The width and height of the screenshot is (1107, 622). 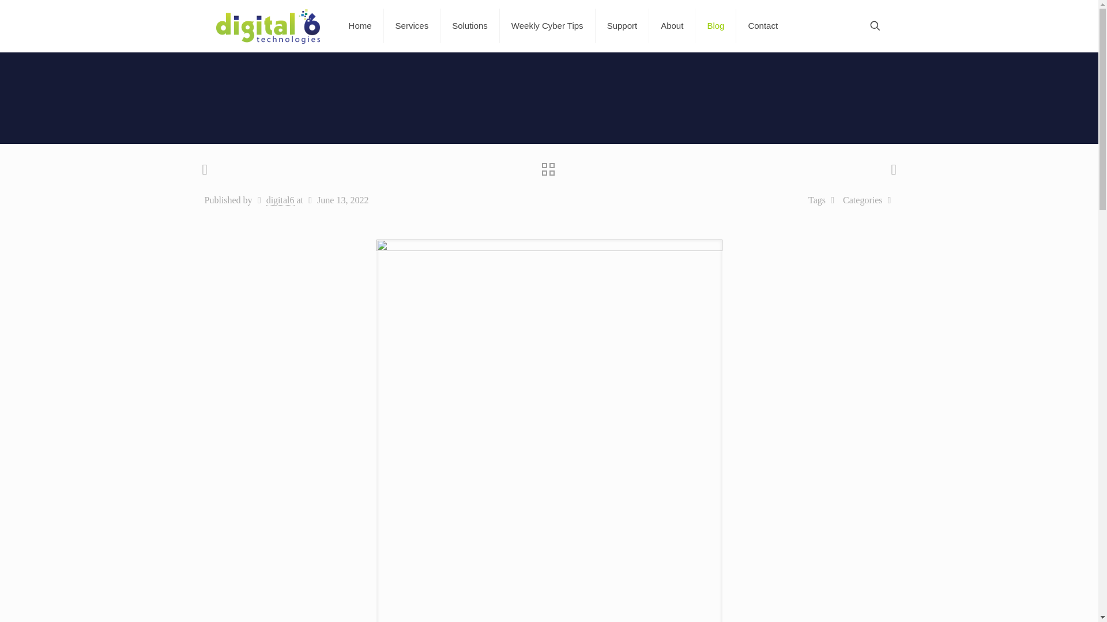 I want to click on Support, so click(x=623, y=25).